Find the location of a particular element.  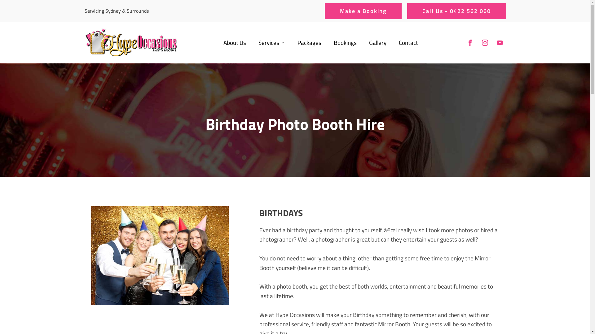

Contact is located at coordinates (408, 43).